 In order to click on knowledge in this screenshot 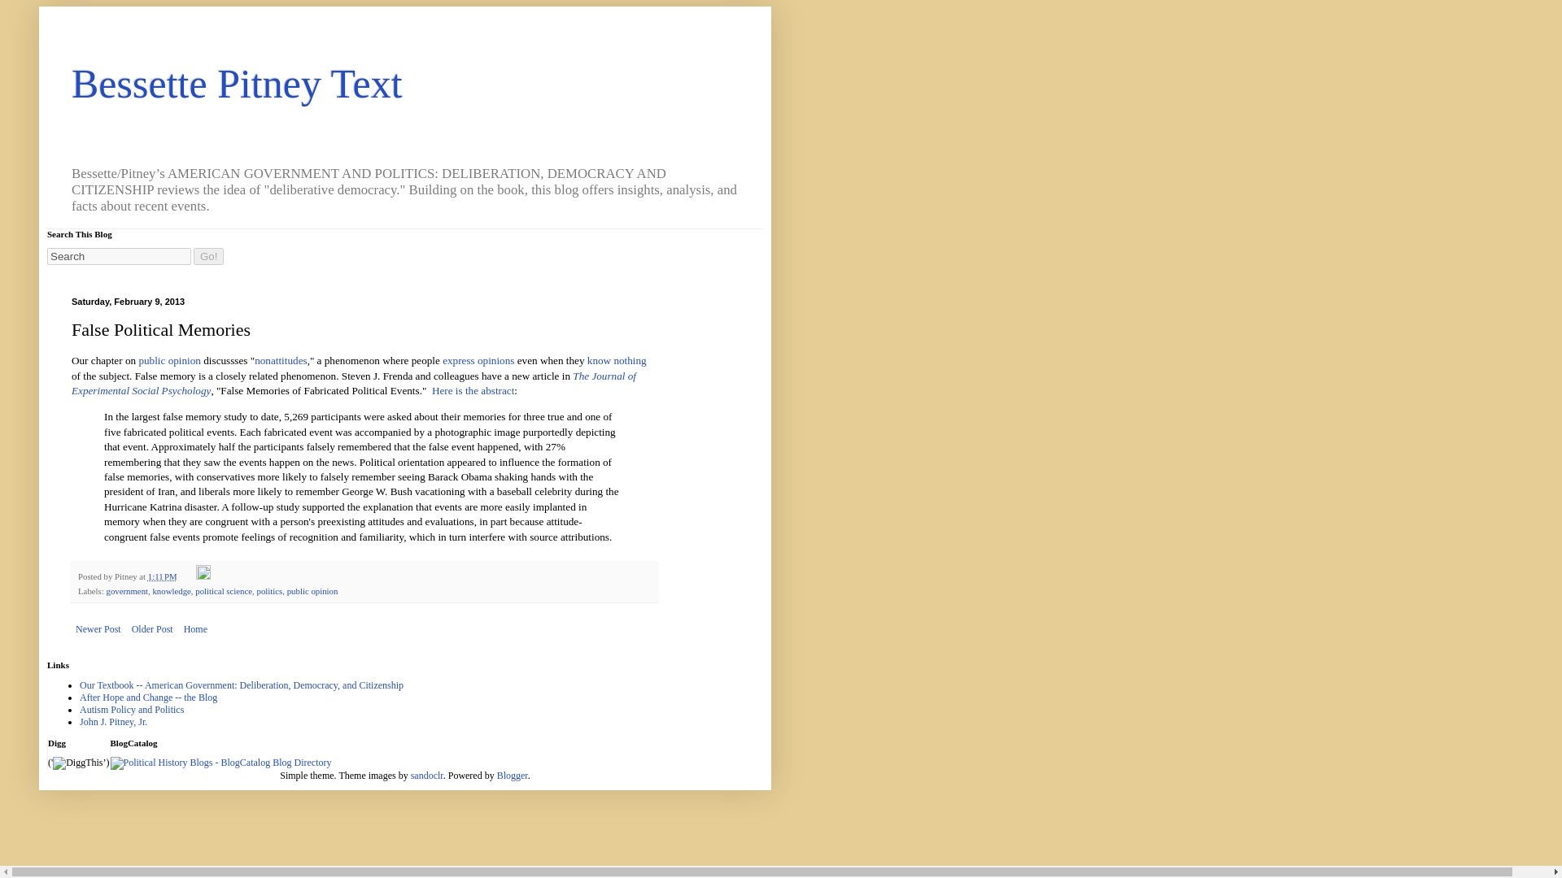, I will do `click(171, 591)`.